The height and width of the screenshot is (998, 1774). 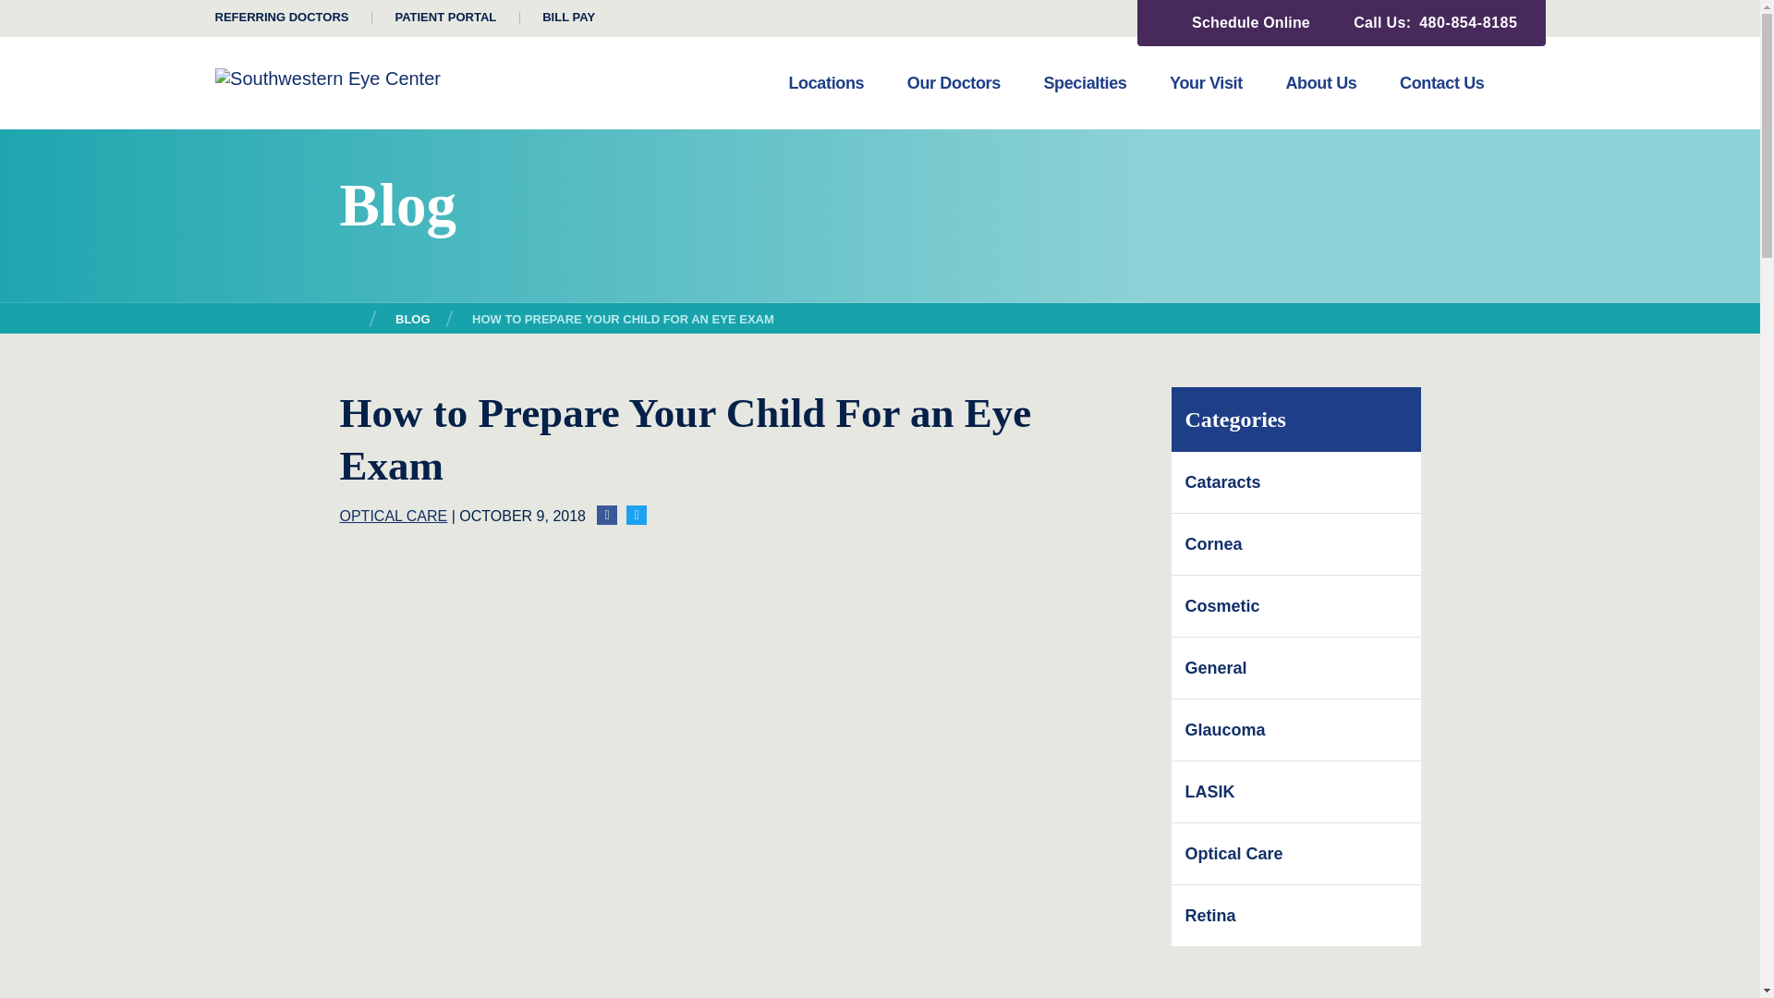 What do you see at coordinates (568, 17) in the screenshot?
I see `BILL PAY` at bounding box center [568, 17].